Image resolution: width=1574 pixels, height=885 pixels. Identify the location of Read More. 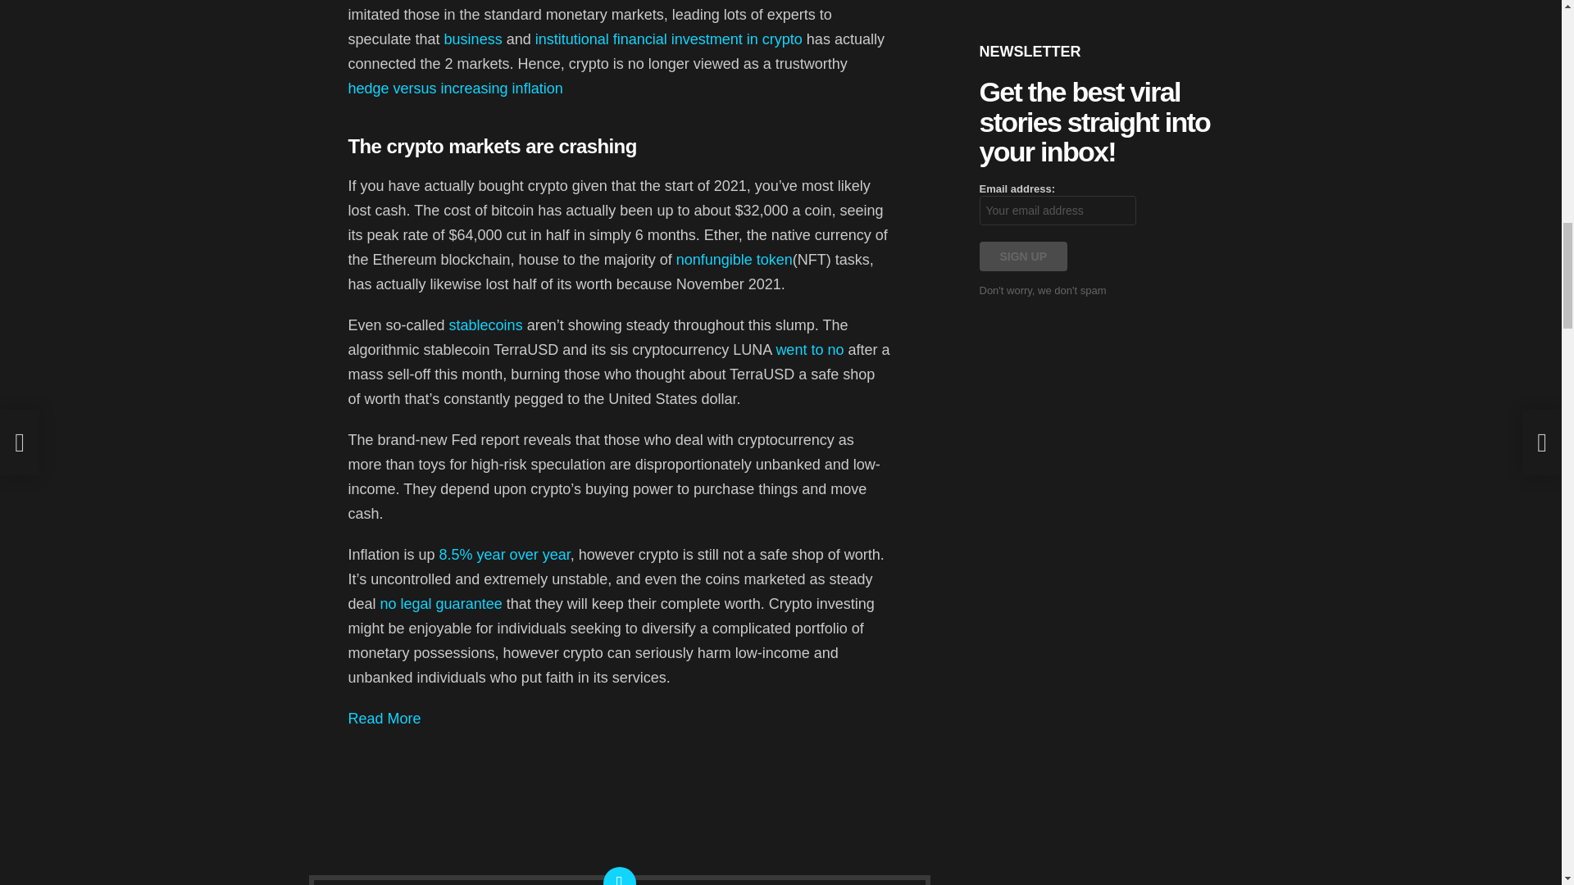
(384, 718).